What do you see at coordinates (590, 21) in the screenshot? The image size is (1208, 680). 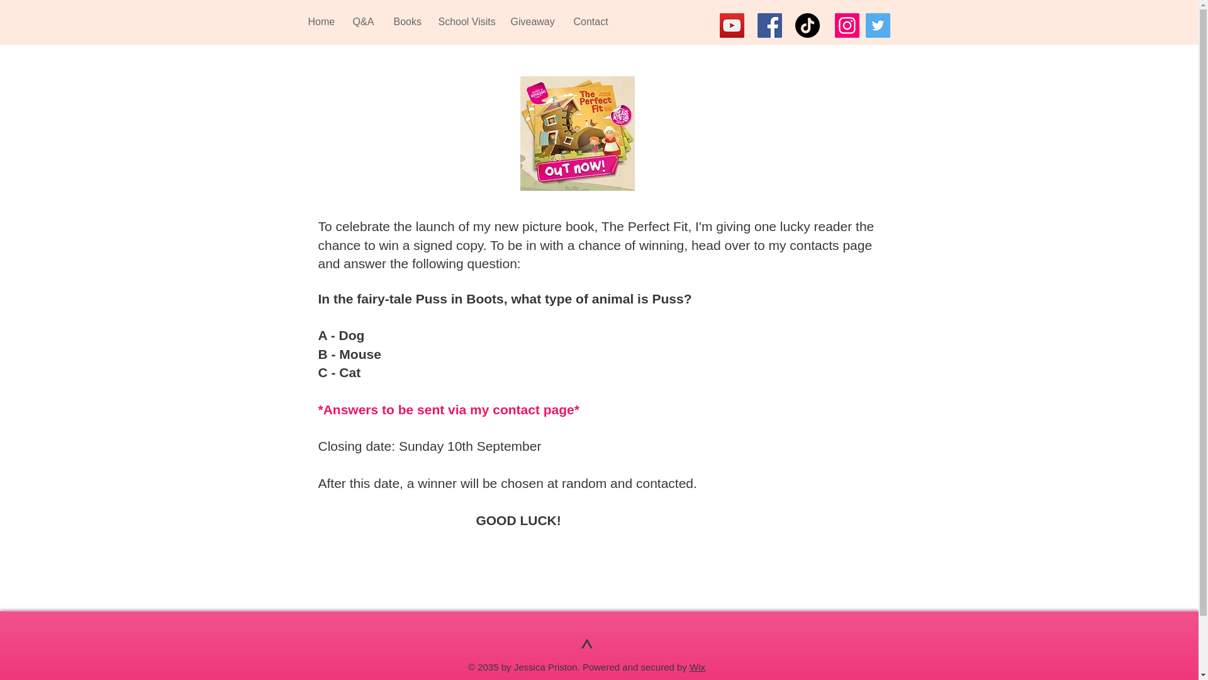 I see `Contact` at bounding box center [590, 21].